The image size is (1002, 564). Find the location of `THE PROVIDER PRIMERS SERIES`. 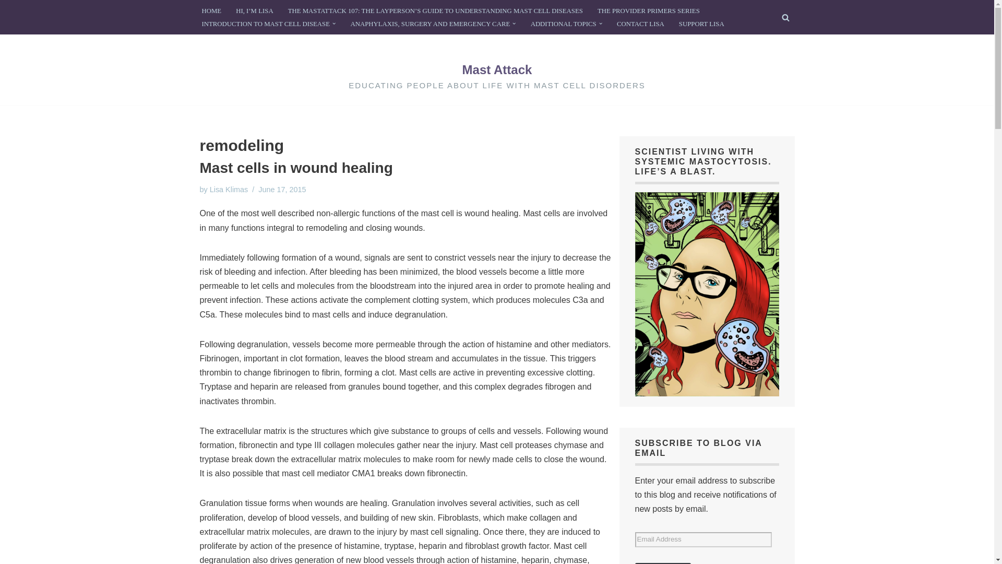

THE PROVIDER PRIMERS SERIES is located at coordinates (648, 10).